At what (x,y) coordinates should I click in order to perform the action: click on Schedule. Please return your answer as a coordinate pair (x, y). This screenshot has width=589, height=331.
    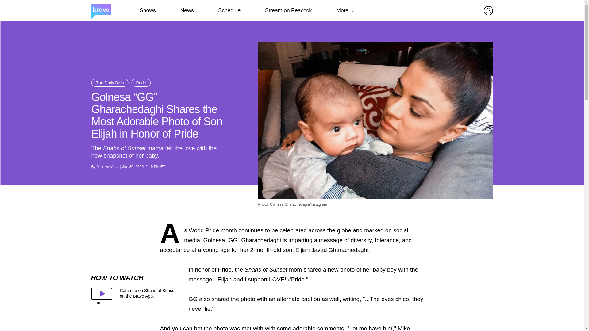
    Looking at the image, I should click on (229, 10).